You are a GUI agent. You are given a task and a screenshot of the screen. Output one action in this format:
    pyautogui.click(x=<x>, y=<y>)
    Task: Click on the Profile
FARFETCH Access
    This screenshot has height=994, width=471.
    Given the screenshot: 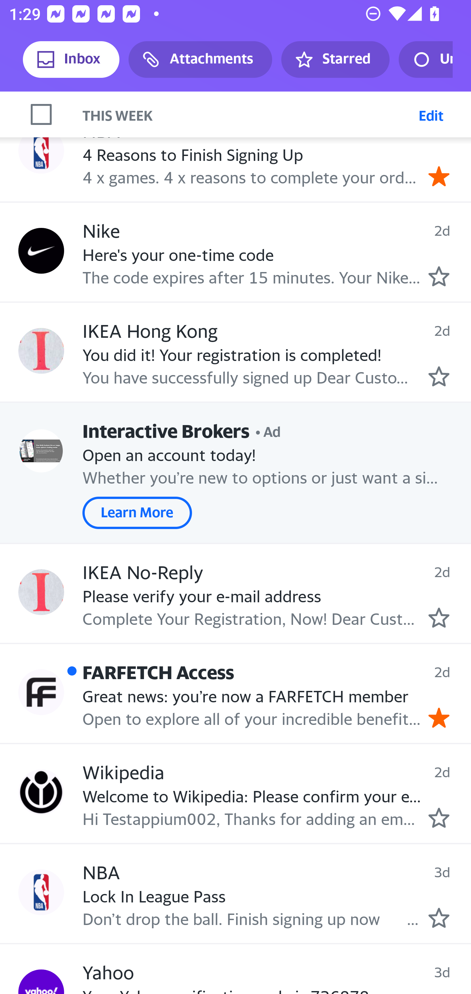 What is the action you would take?
    pyautogui.click(x=41, y=692)
    